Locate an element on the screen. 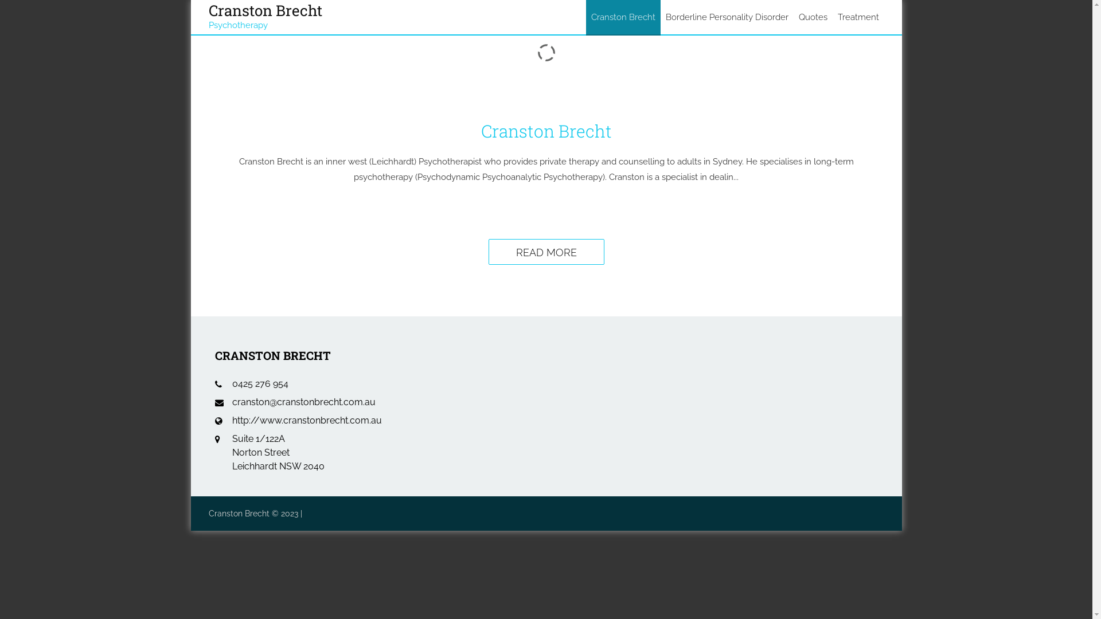  Treatment is located at coordinates (858, 17).